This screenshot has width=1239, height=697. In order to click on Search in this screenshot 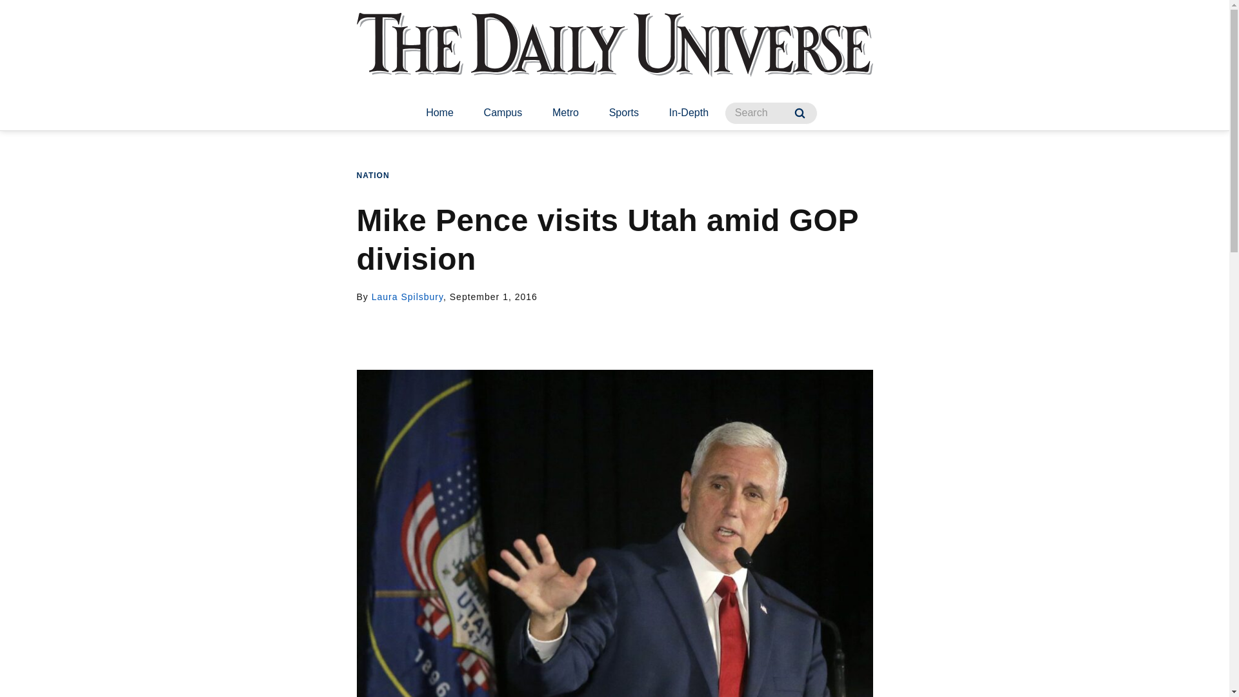, I will do `click(800, 113)`.